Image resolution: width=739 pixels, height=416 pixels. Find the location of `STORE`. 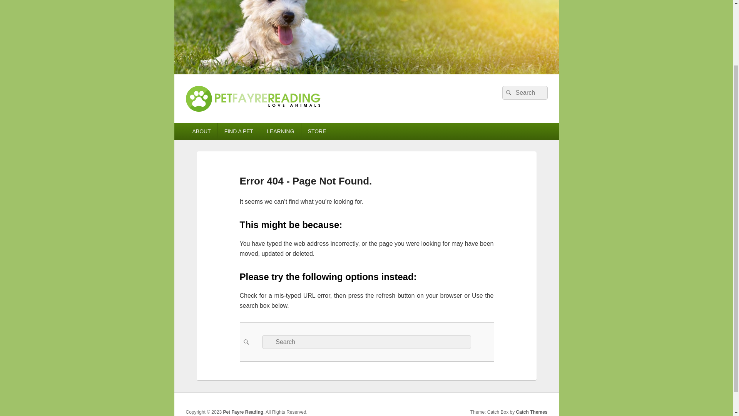

STORE is located at coordinates (317, 131).